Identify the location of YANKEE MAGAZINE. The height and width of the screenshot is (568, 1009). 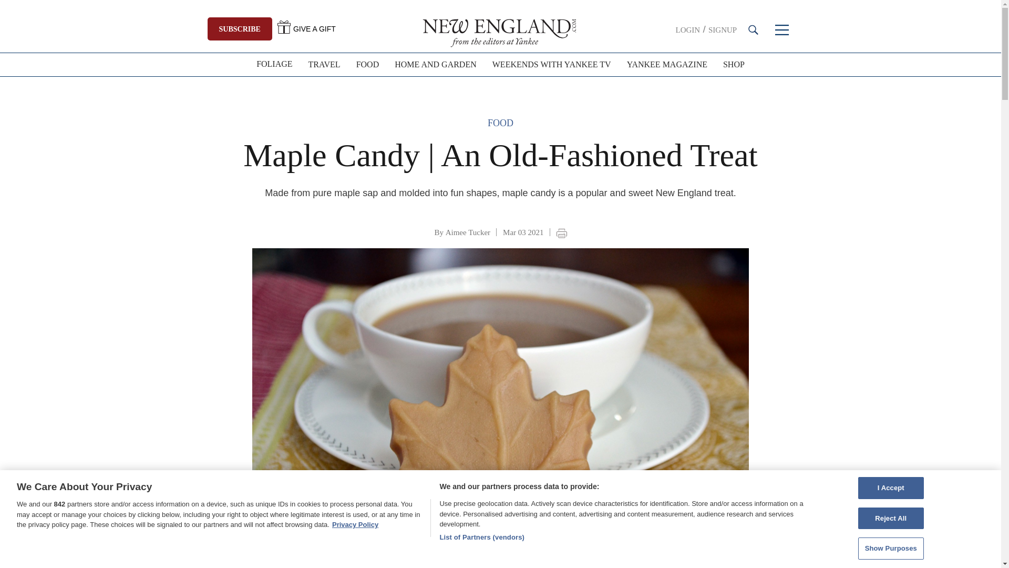
(667, 64).